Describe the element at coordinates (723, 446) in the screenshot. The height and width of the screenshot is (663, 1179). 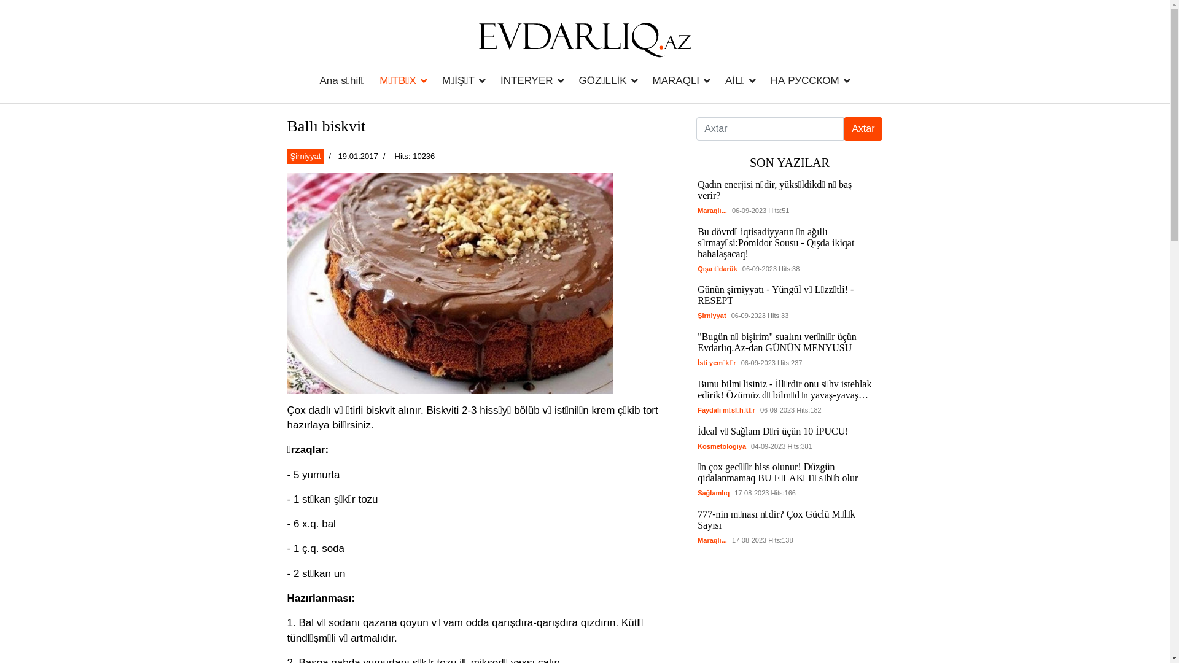
I see `Kosmetologiya` at that location.